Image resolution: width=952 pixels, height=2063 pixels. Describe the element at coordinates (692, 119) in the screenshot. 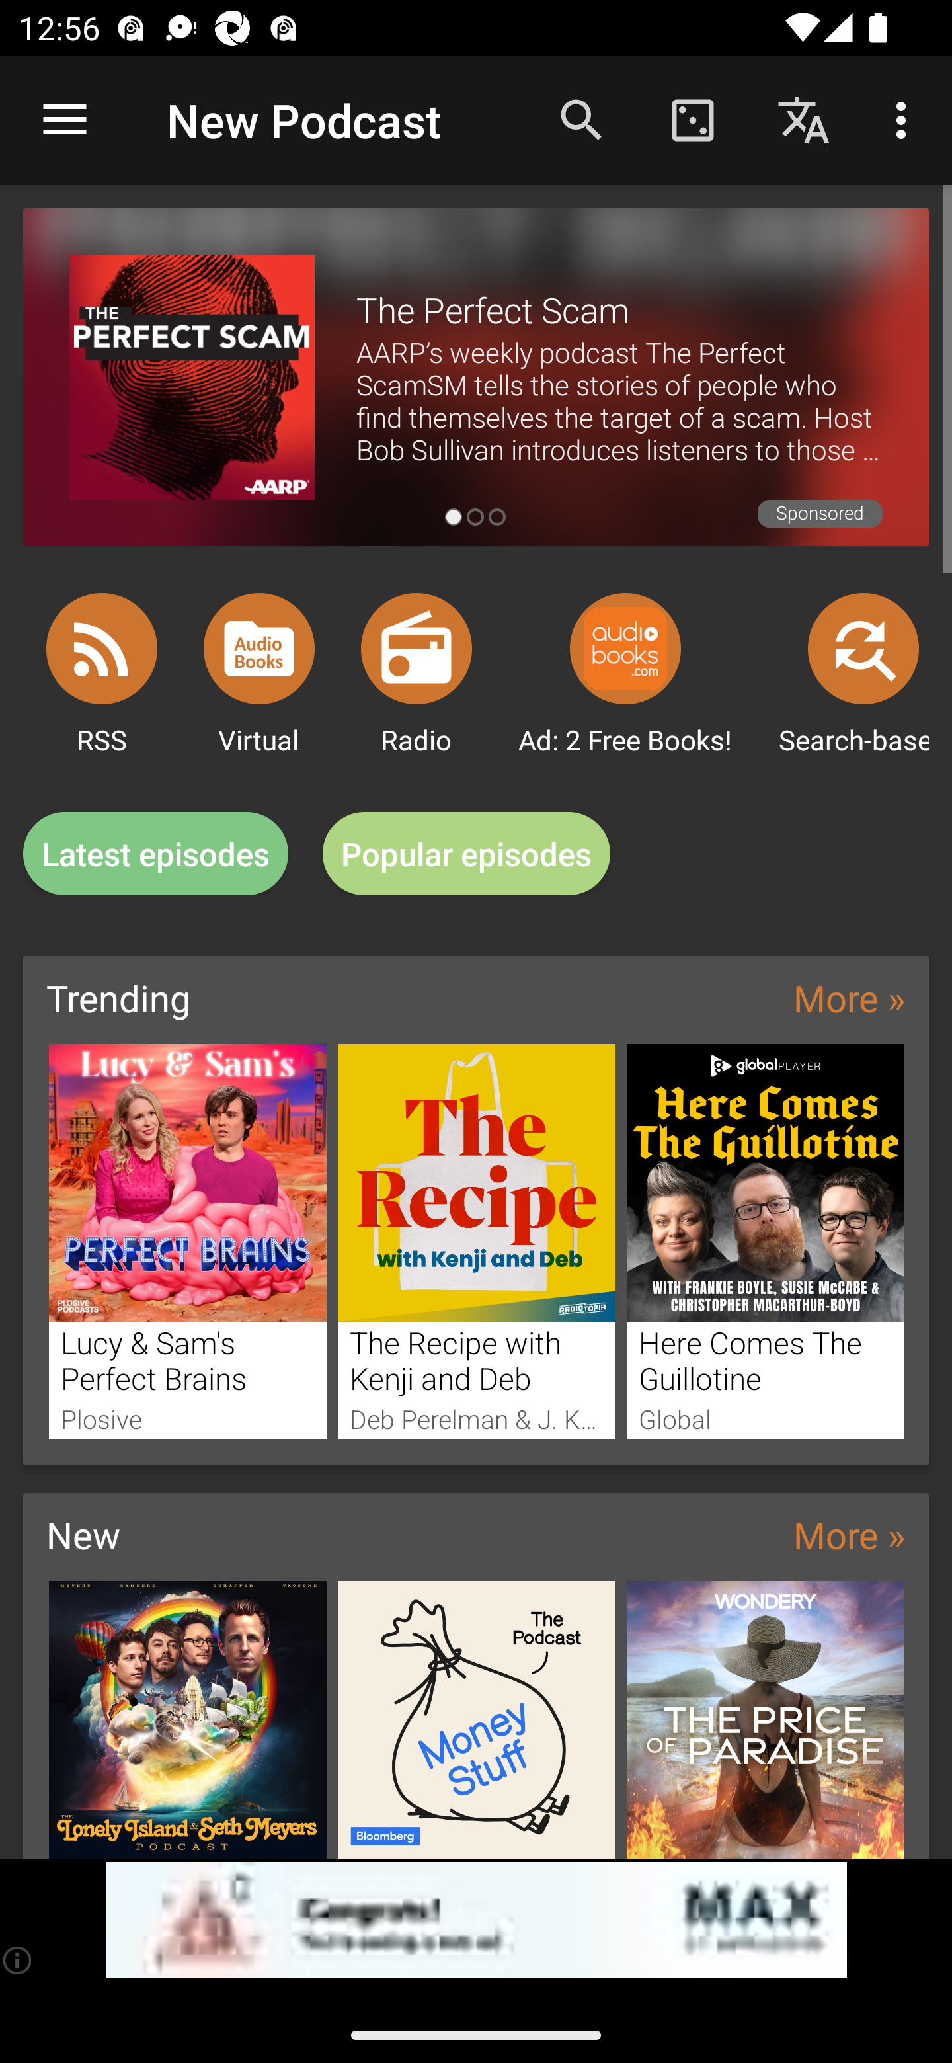

I see `Random pick` at that location.